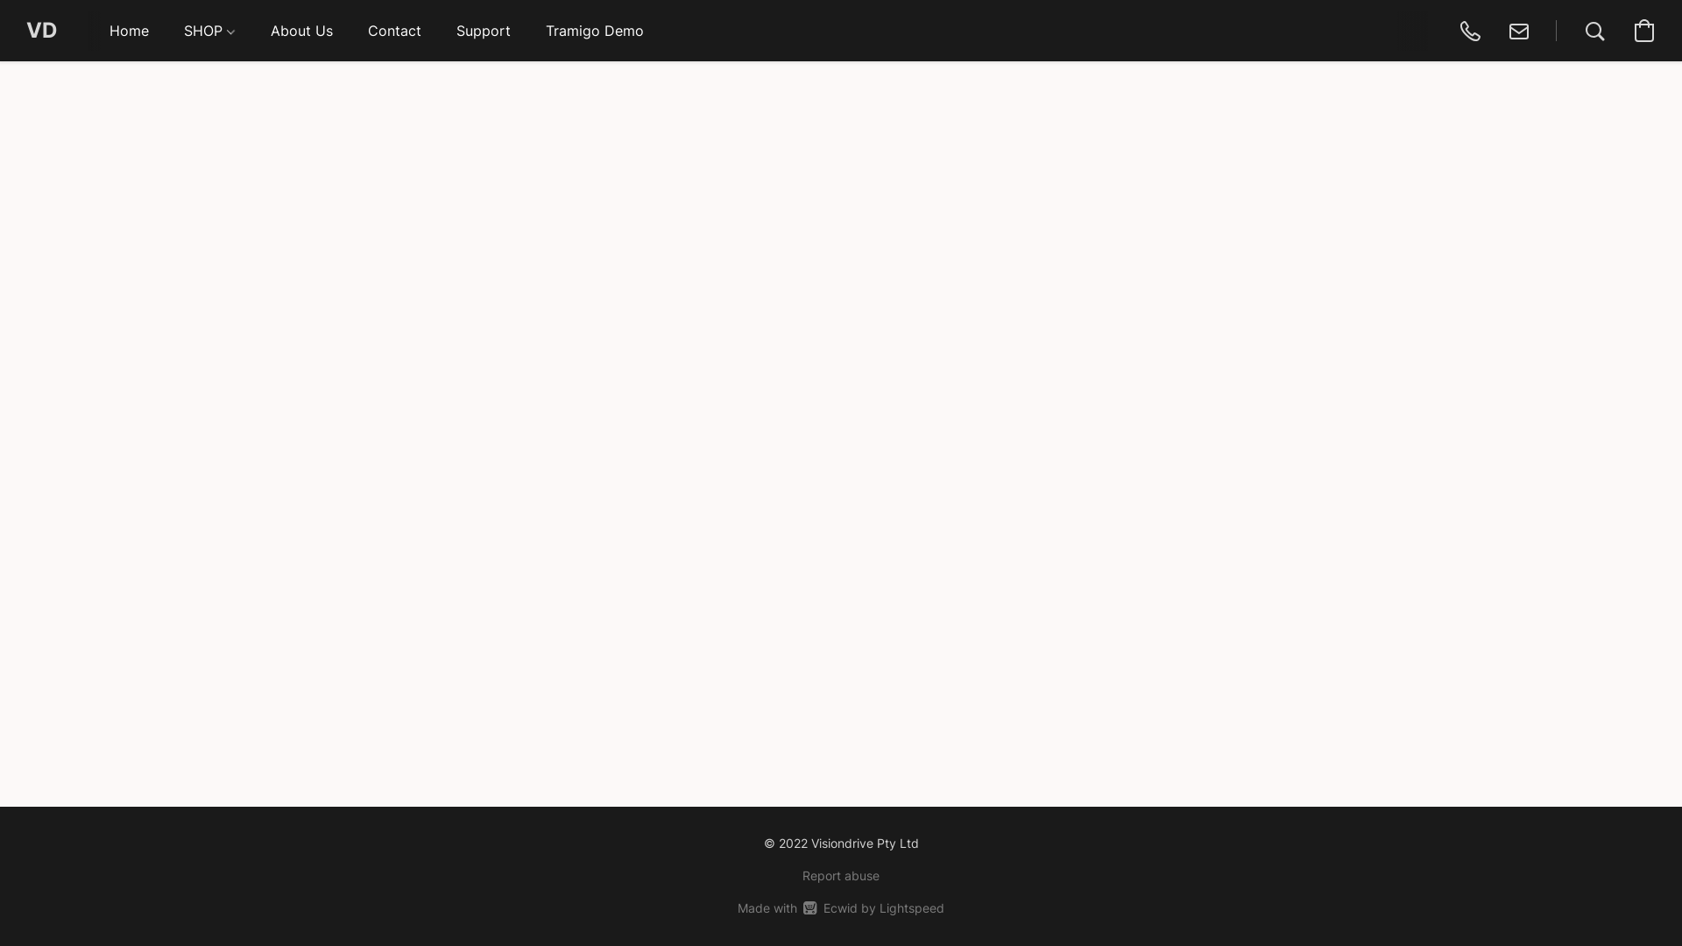 This screenshot has height=946, width=1682. What do you see at coordinates (841, 908) in the screenshot?
I see `Made with
Ecwid by Lightspeed` at bounding box center [841, 908].